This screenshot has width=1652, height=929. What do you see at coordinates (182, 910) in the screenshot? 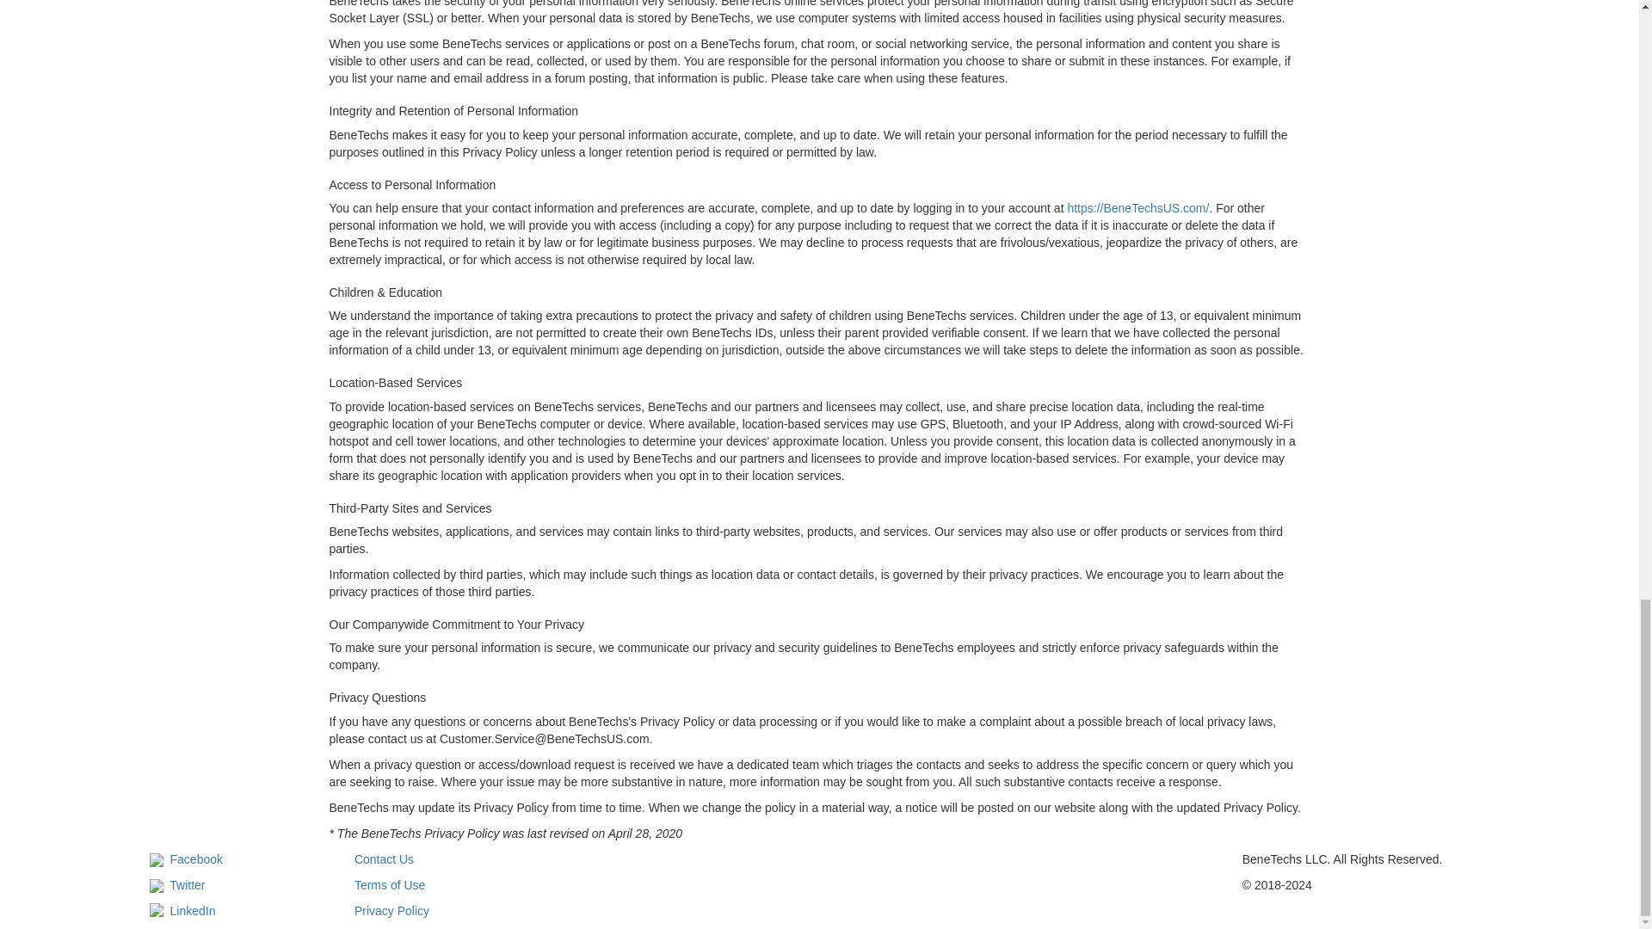
I see `  LinkedIn` at bounding box center [182, 910].